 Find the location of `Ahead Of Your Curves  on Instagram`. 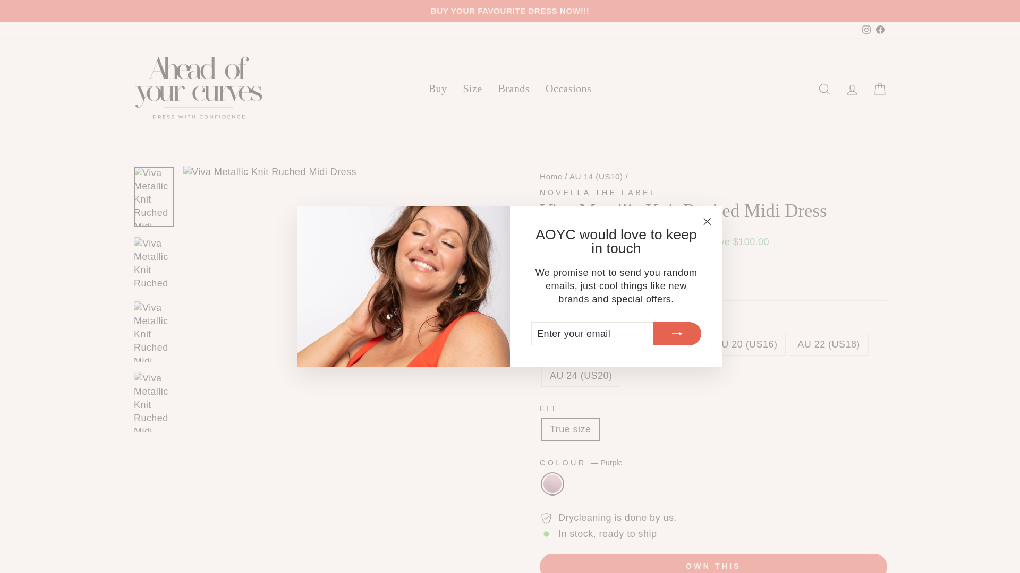

Ahead Of Your Curves  on Instagram is located at coordinates (866, 30).